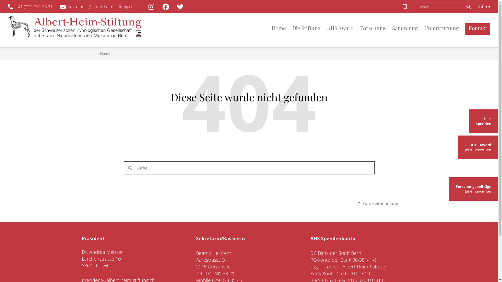  I want to click on Hier
spenden, so click(484, 121).